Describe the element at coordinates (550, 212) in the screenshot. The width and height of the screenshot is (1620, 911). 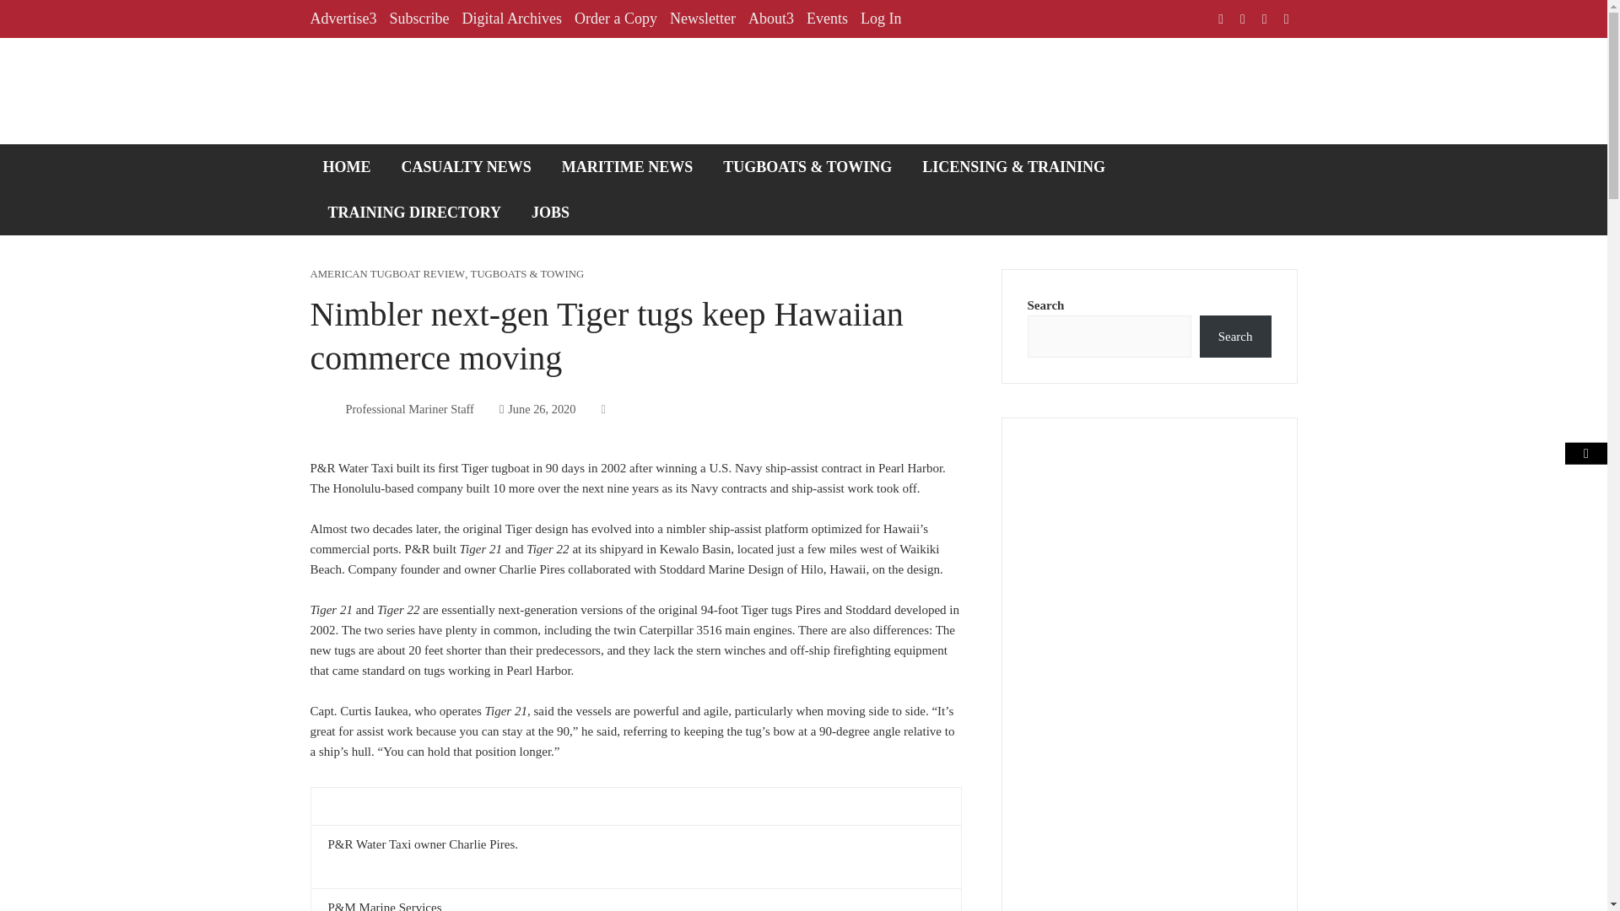
I see `JOBS` at that location.